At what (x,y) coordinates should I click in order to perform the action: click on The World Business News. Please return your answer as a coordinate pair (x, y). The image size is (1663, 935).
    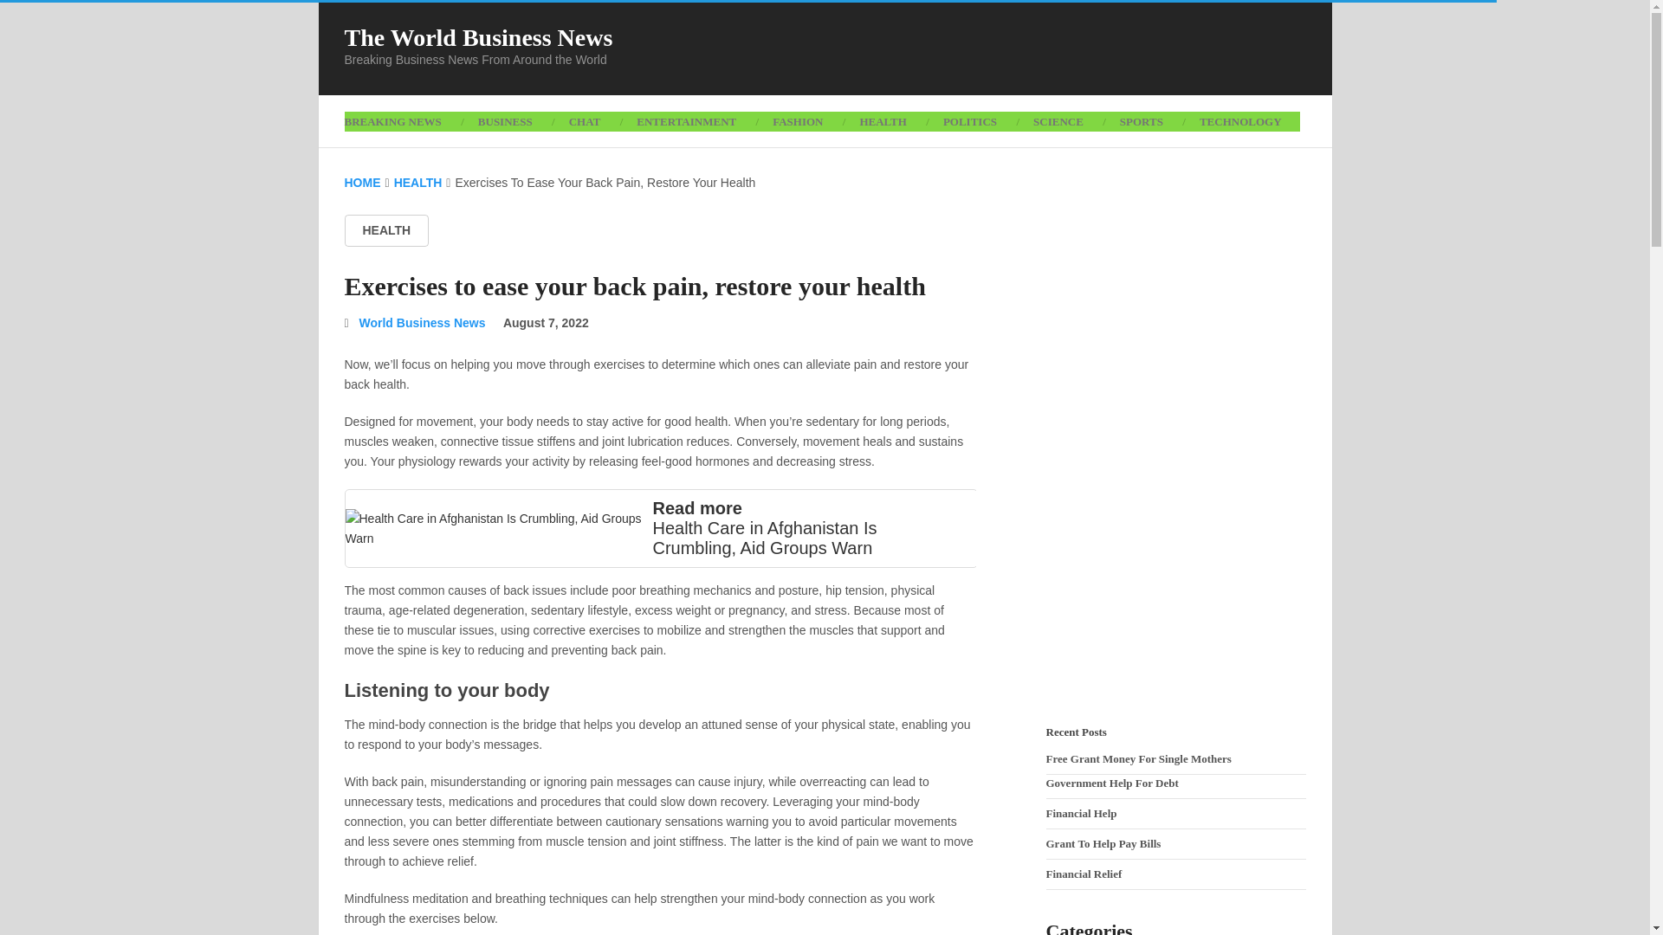
    Looking at the image, I should click on (478, 38).